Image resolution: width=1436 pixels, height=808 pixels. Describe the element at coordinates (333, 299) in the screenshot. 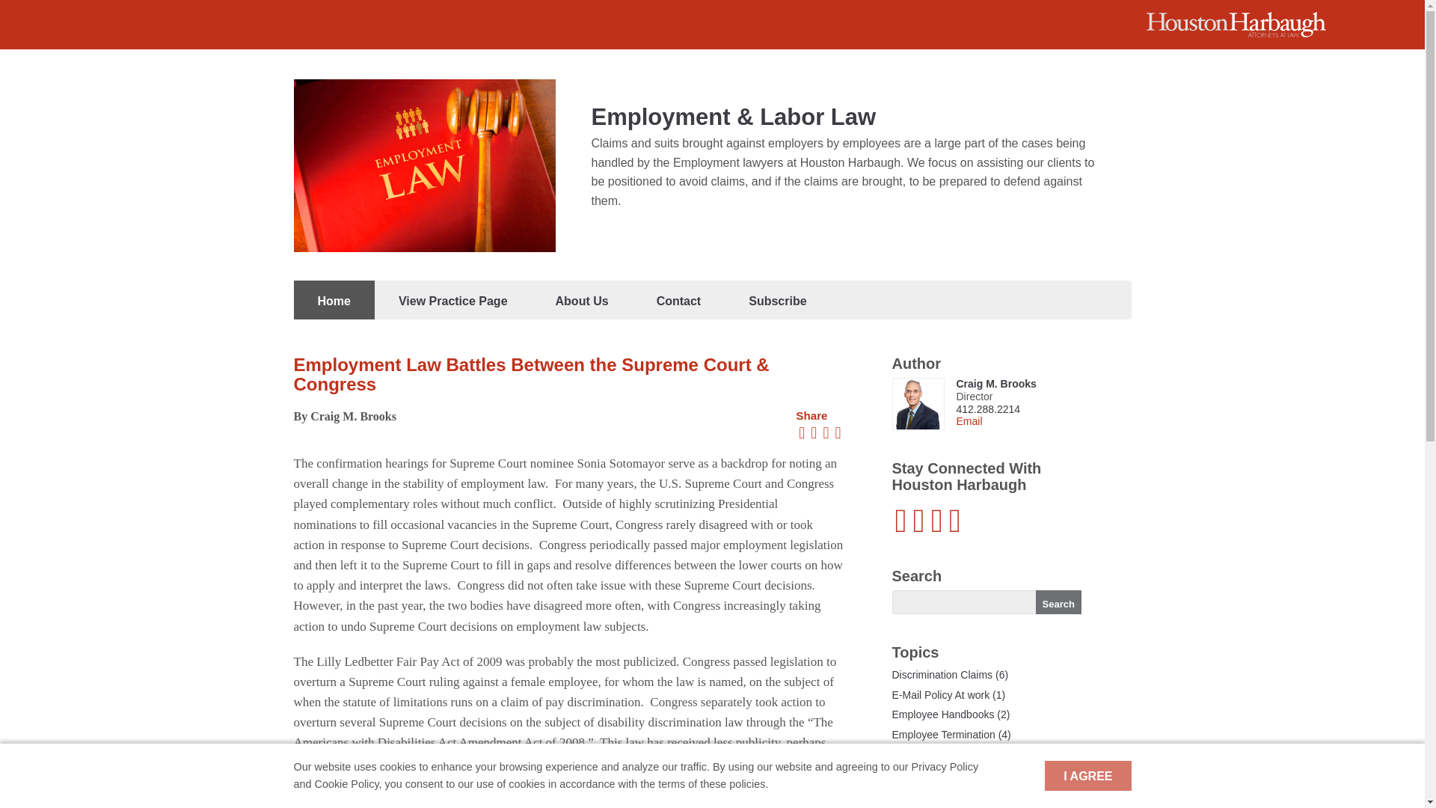

I see `Home` at that location.